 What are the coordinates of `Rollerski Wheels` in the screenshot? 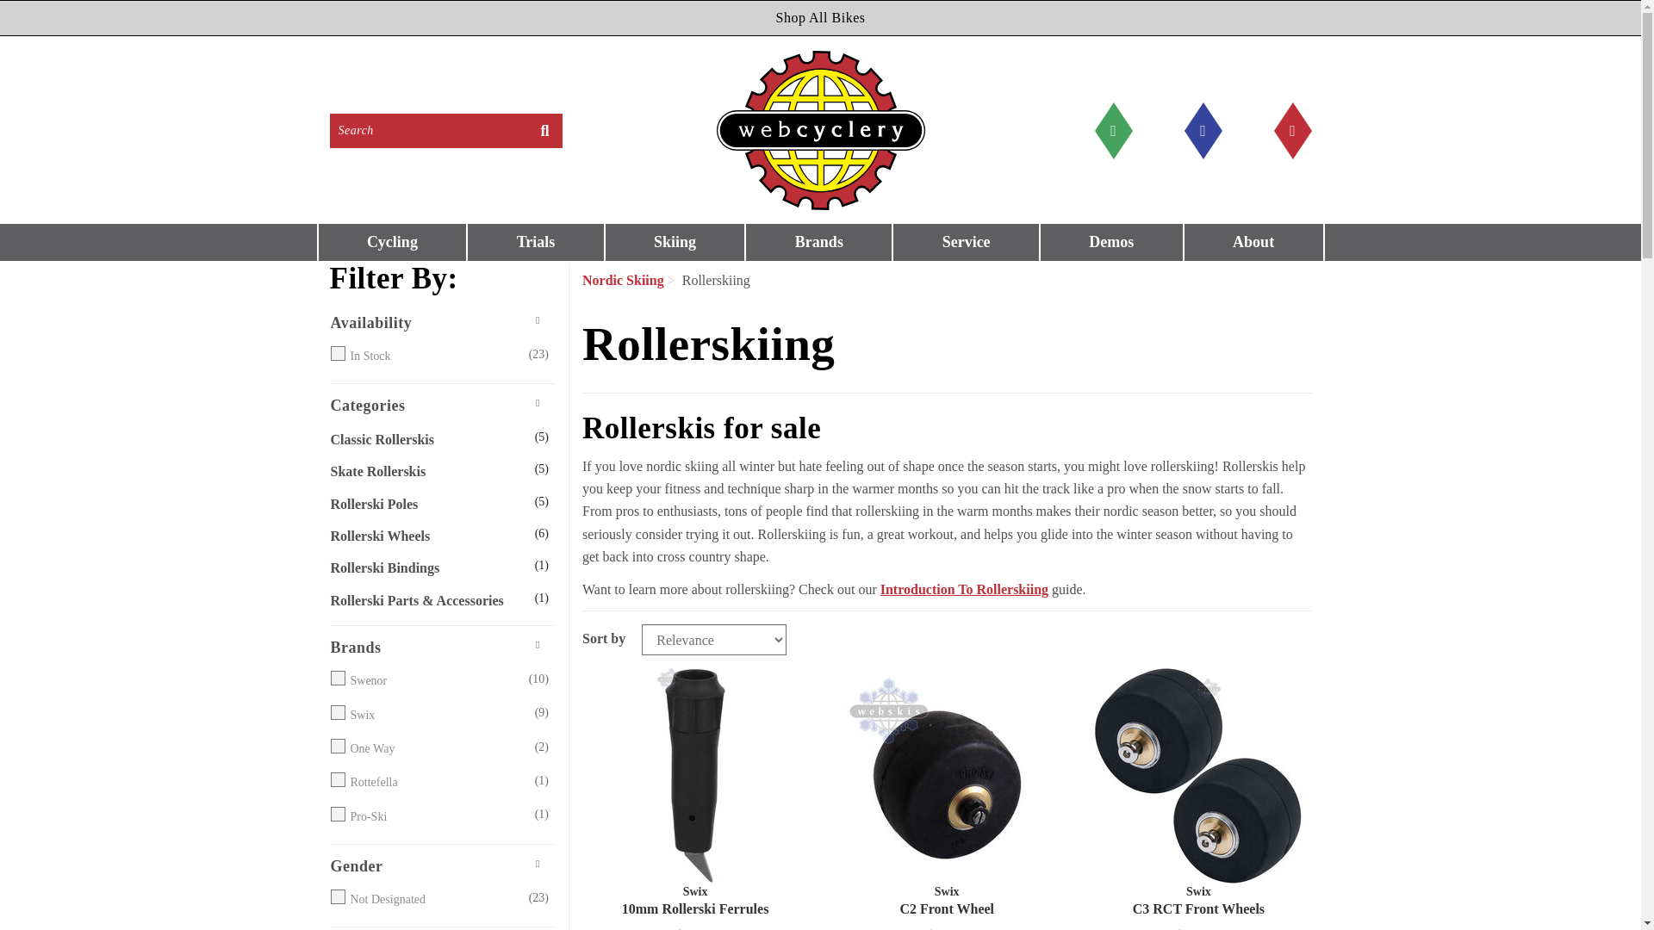 It's located at (426, 536).